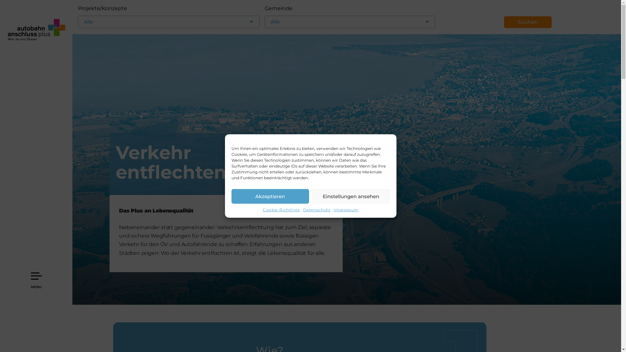 The height and width of the screenshot is (352, 626). I want to click on Cookie-Richtlinie, so click(281, 210).